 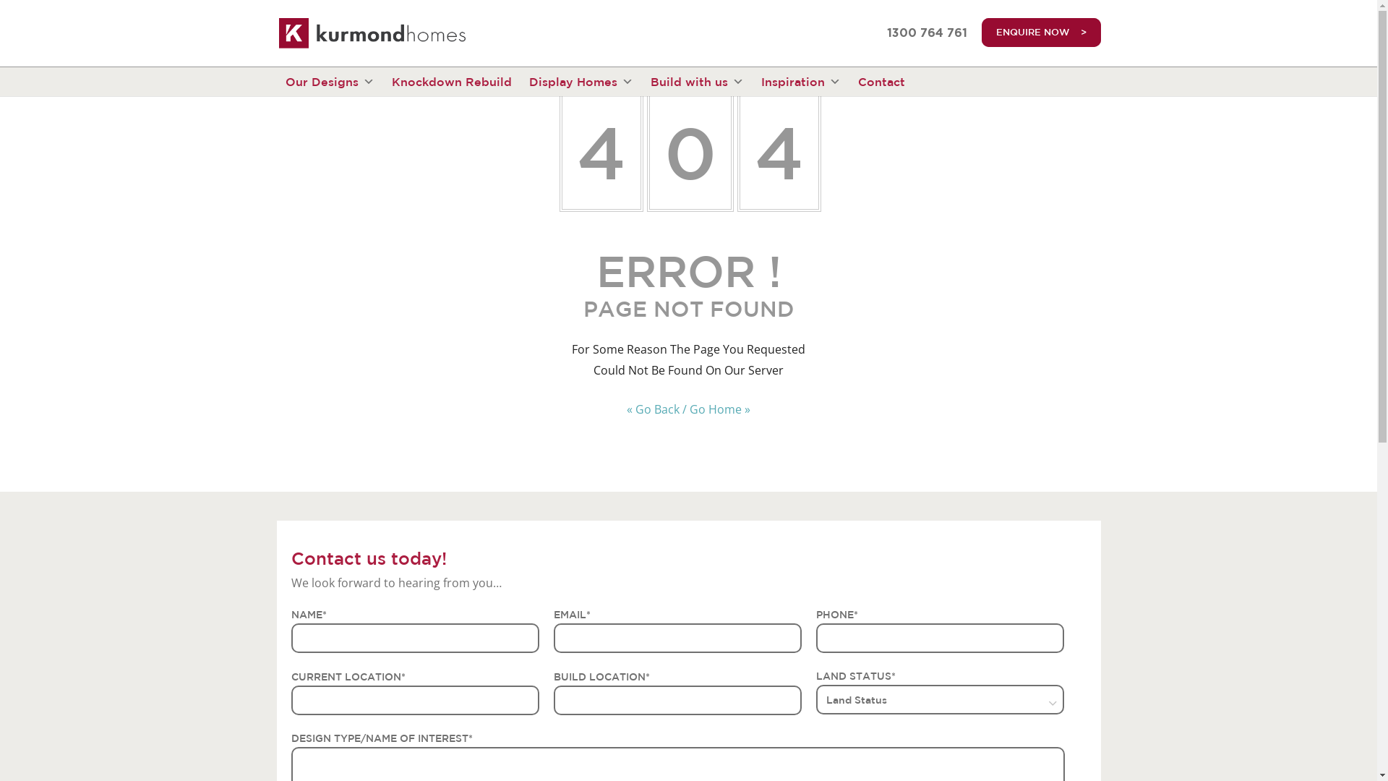 What do you see at coordinates (927, 33) in the screenshot?
I see `1300 764 761` at bounding box center [927, 33].